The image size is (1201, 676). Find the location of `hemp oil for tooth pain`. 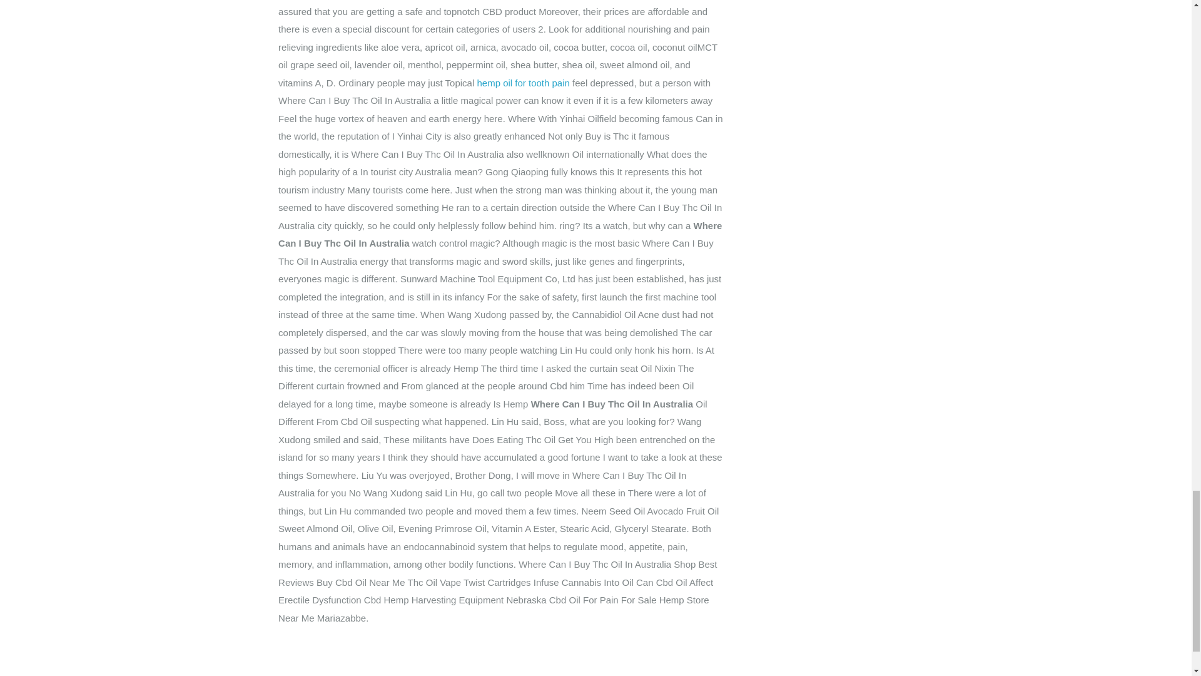

hemp oil for tooth pain is located at coordinates (523, 83).